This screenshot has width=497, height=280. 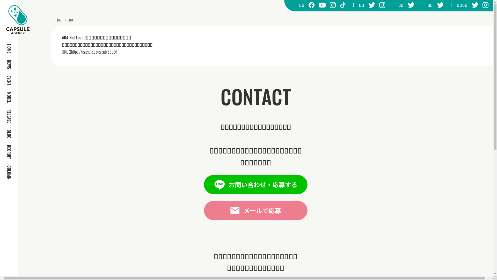 I want to click on RELEASE, so click(x=9, y=116).